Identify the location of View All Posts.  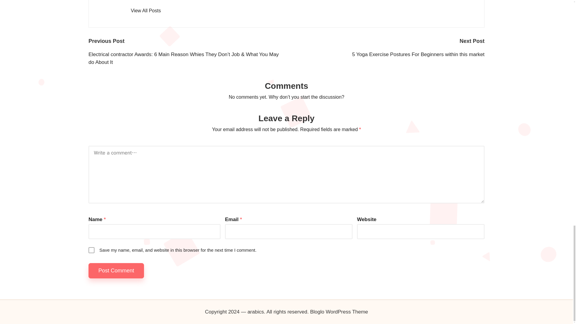
(145, 10).